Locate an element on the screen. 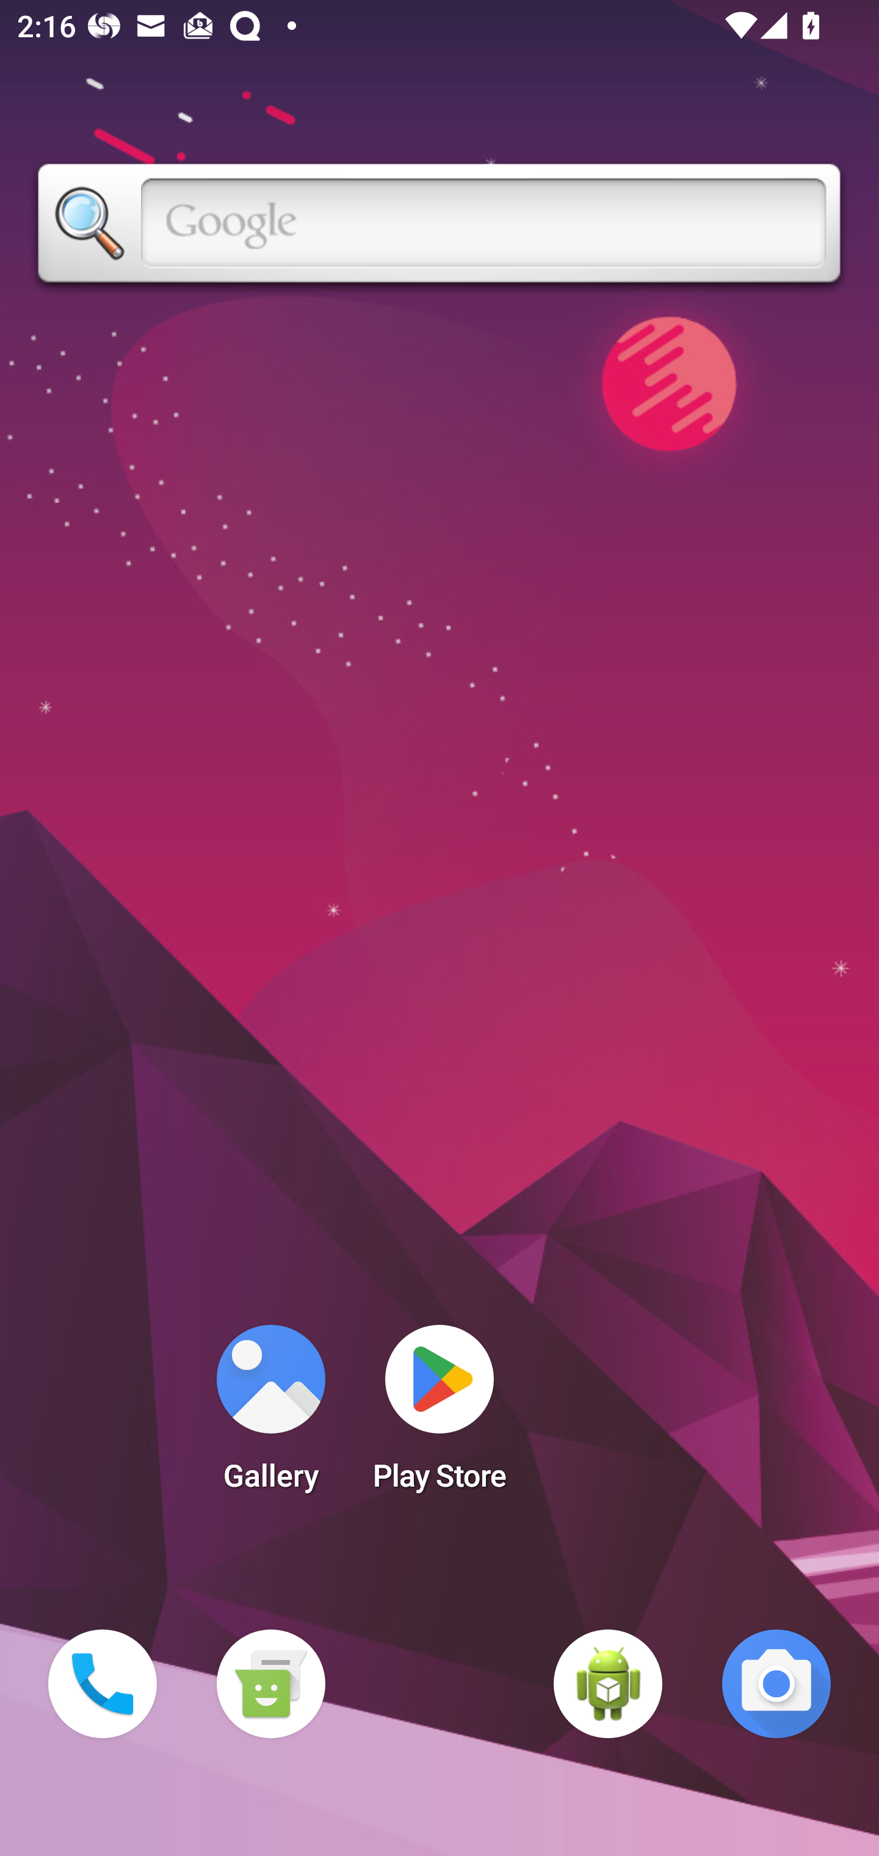  Camera is located at coordinates (776, 1684).